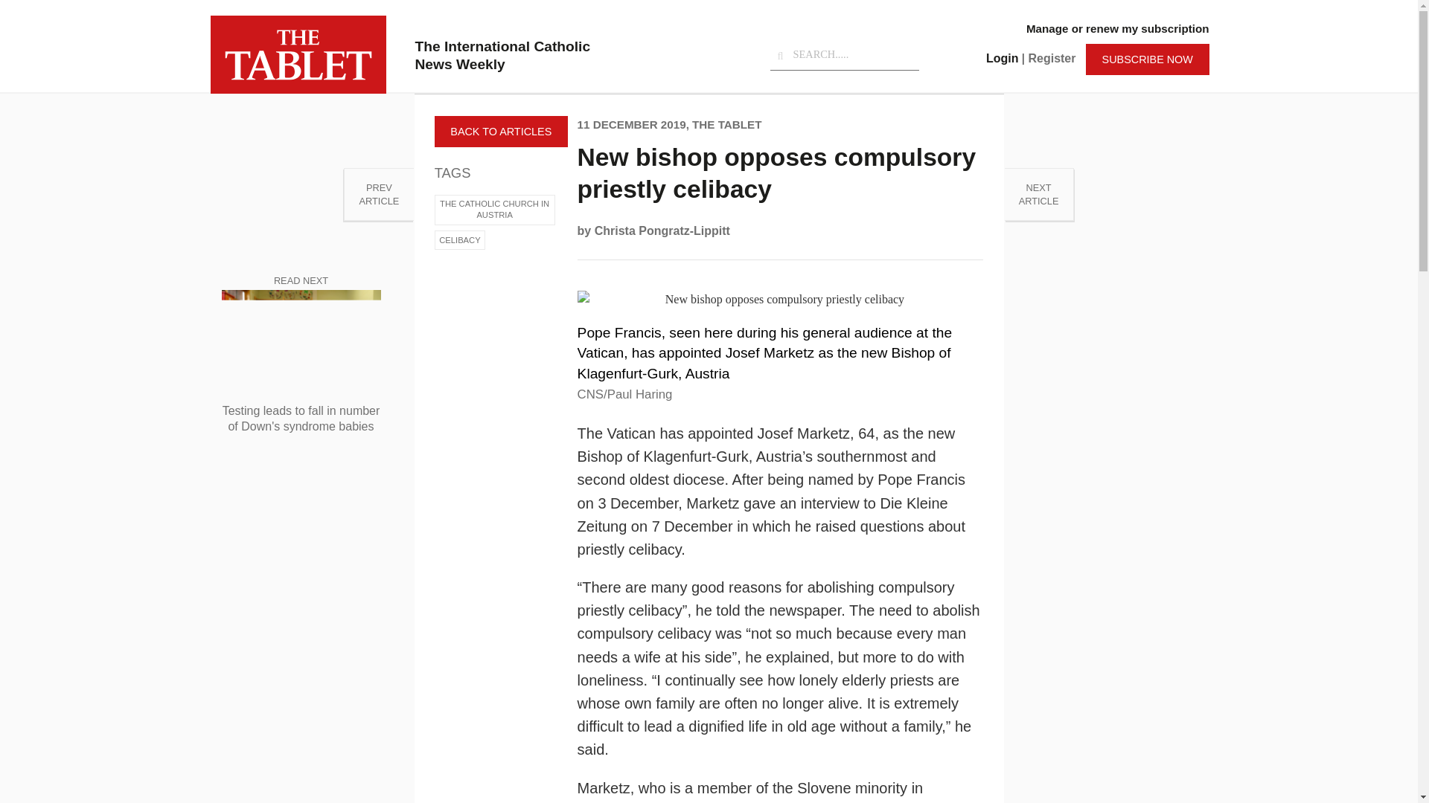 This screenshot has height=803, width=1429. I want to click on Martyrdom comes from following Christ, says Pope, so click(378, 194).